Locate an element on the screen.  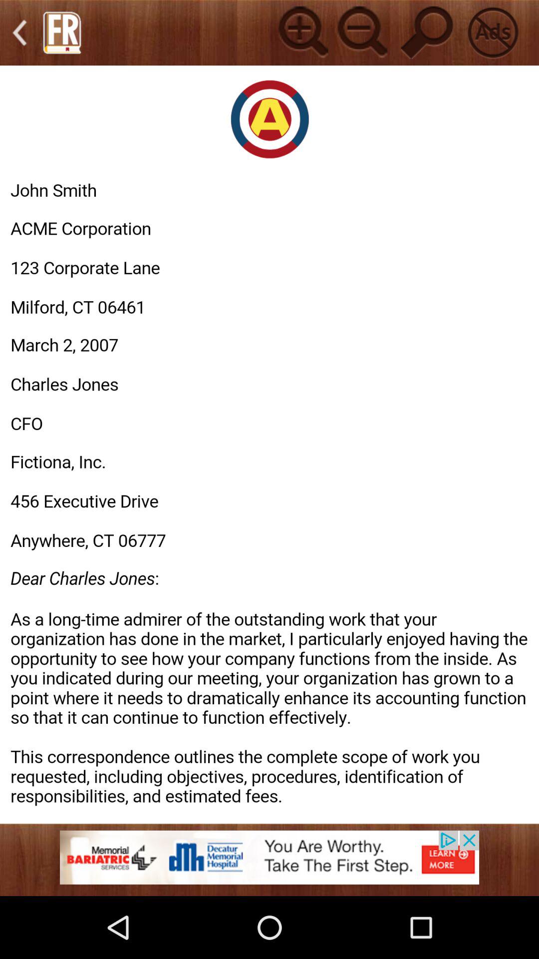
go back is located at coordinates (19, 33).